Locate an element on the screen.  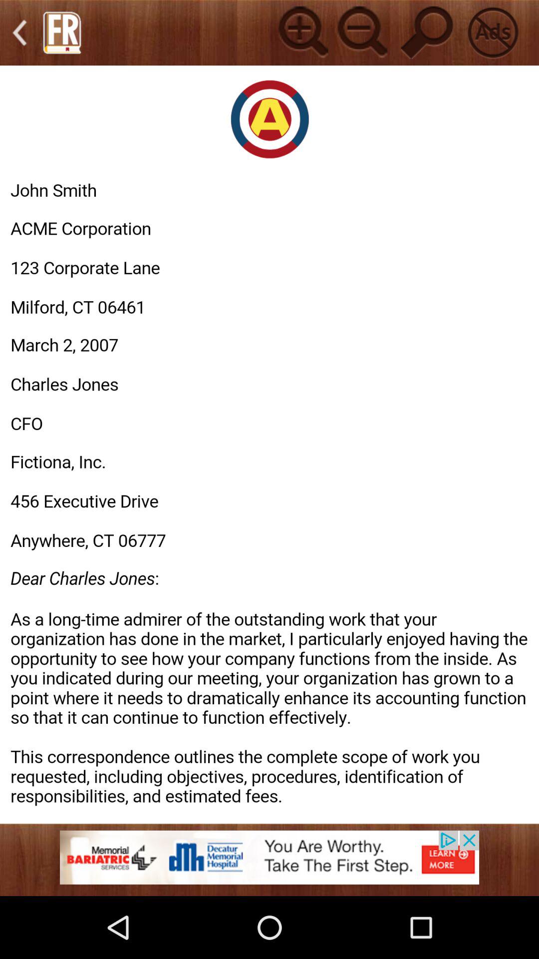
go back is located at coordinates (19, 33).